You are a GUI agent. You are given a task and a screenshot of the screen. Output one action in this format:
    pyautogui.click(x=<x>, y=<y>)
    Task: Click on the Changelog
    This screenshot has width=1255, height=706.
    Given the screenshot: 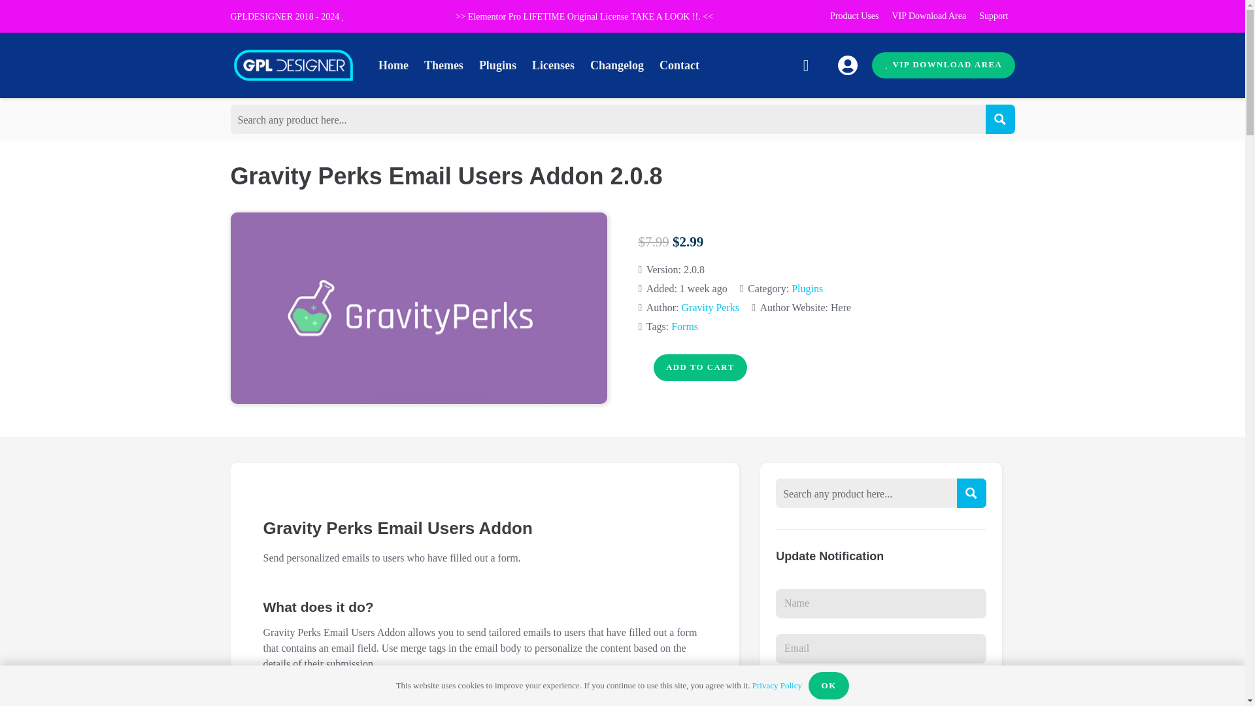 What is the action you would take?
    pyautogui.click(x=616, y=65)
    